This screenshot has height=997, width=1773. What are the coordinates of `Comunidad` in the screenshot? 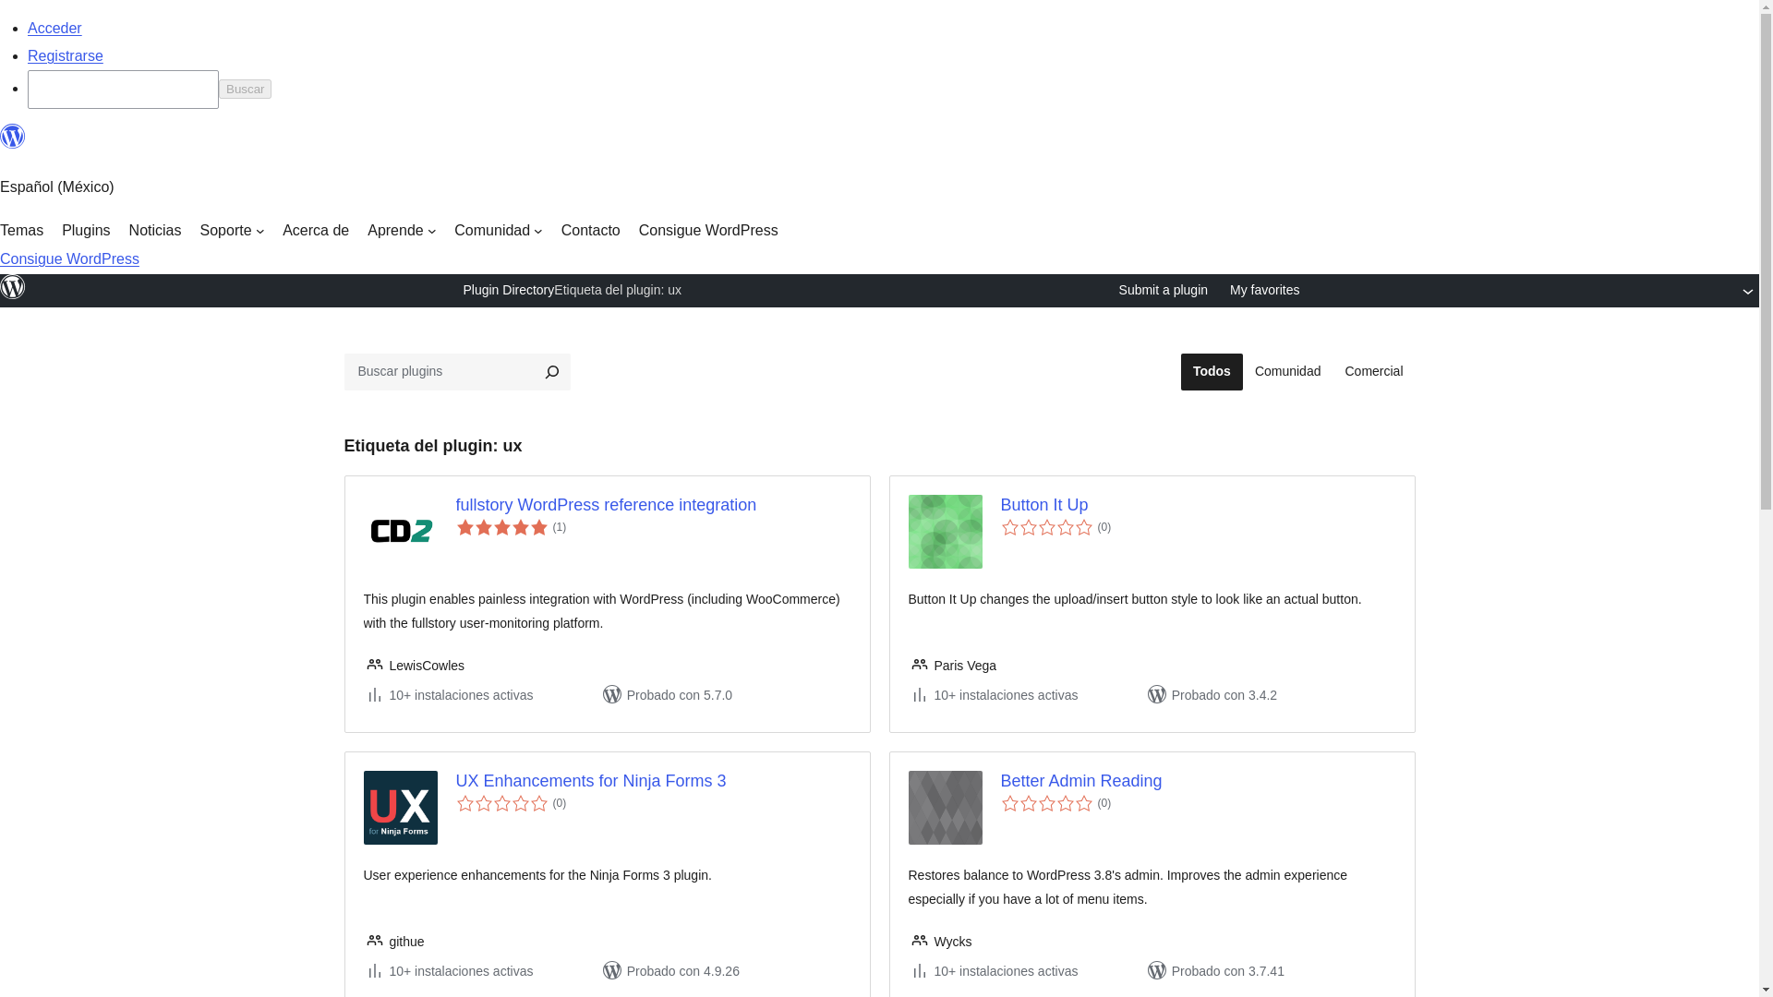 It's located at (1287, 372).